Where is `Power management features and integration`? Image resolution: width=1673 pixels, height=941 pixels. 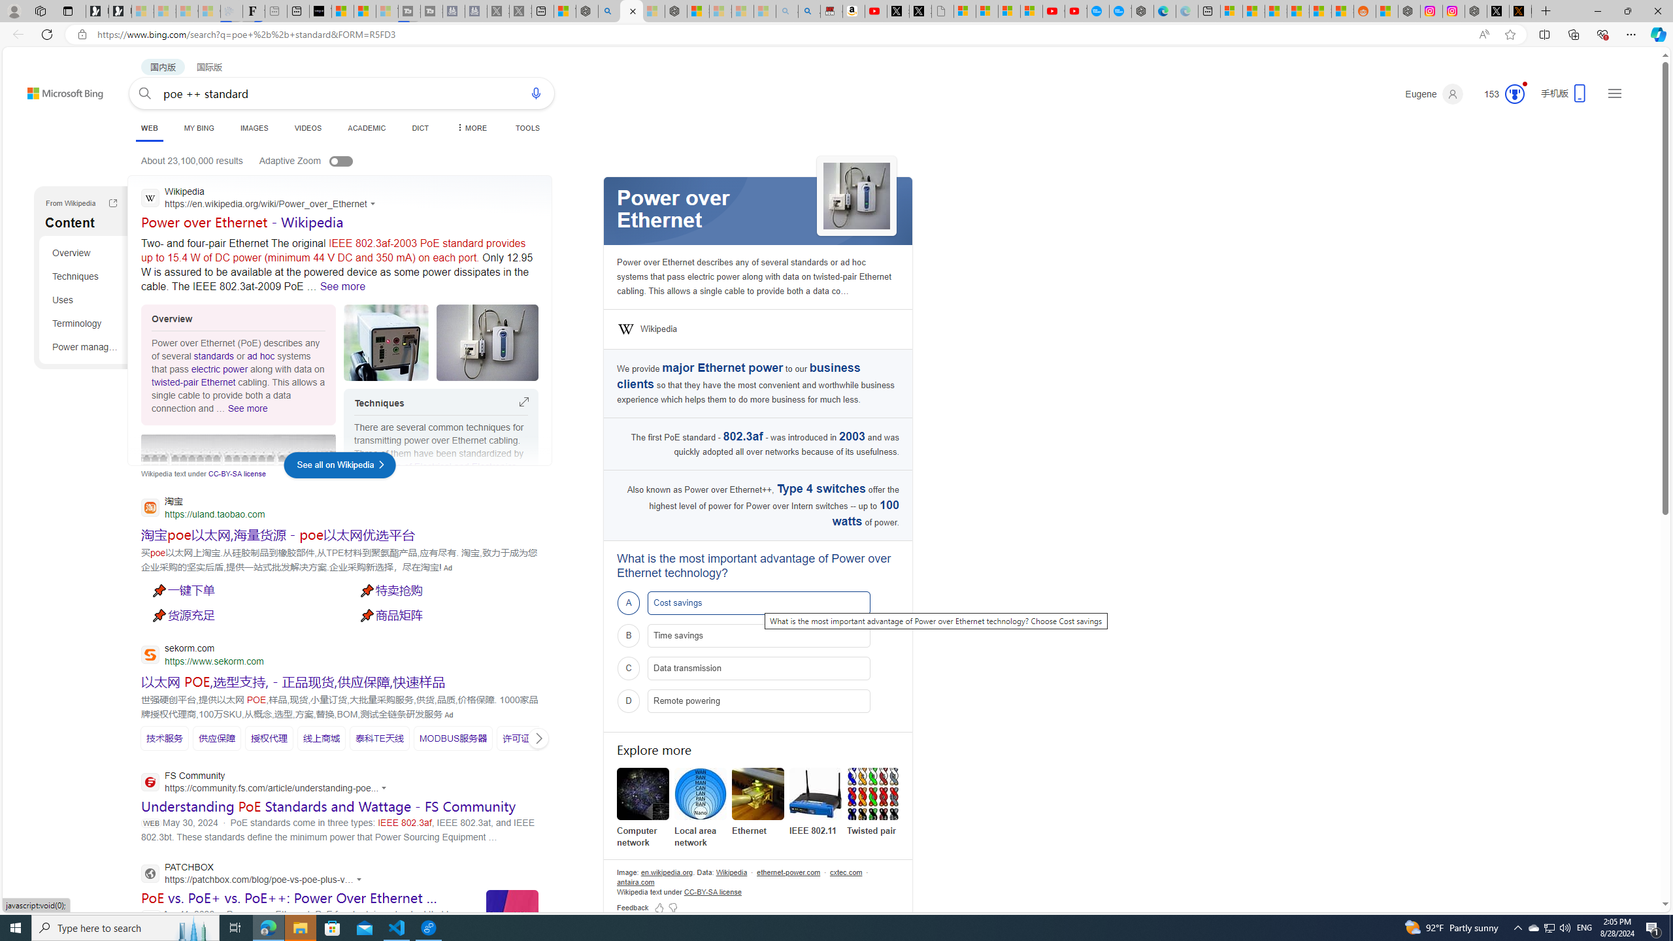
Power management features and integration is located at coordinates (86, 346).